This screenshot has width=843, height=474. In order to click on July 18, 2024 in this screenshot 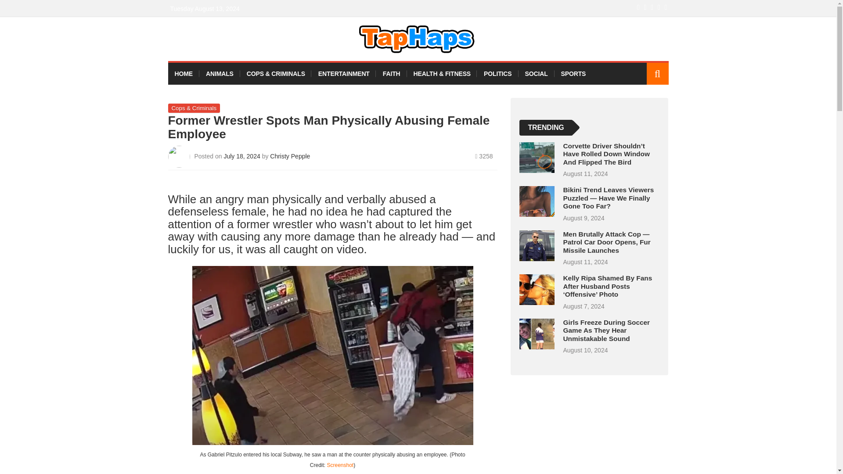, I will do `click(242, 156)`.